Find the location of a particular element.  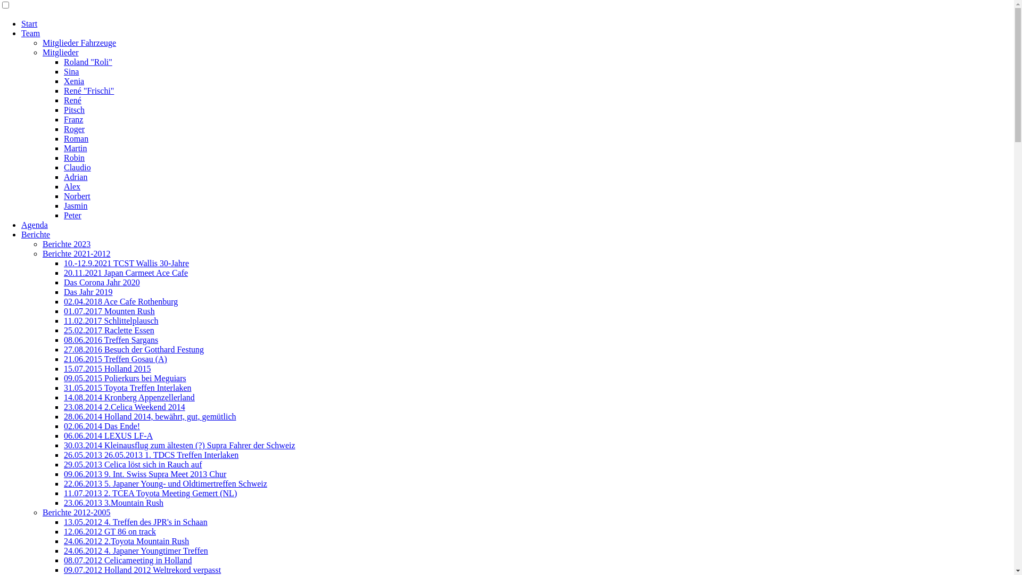

Jasmin is located at coordinates (76, 206).